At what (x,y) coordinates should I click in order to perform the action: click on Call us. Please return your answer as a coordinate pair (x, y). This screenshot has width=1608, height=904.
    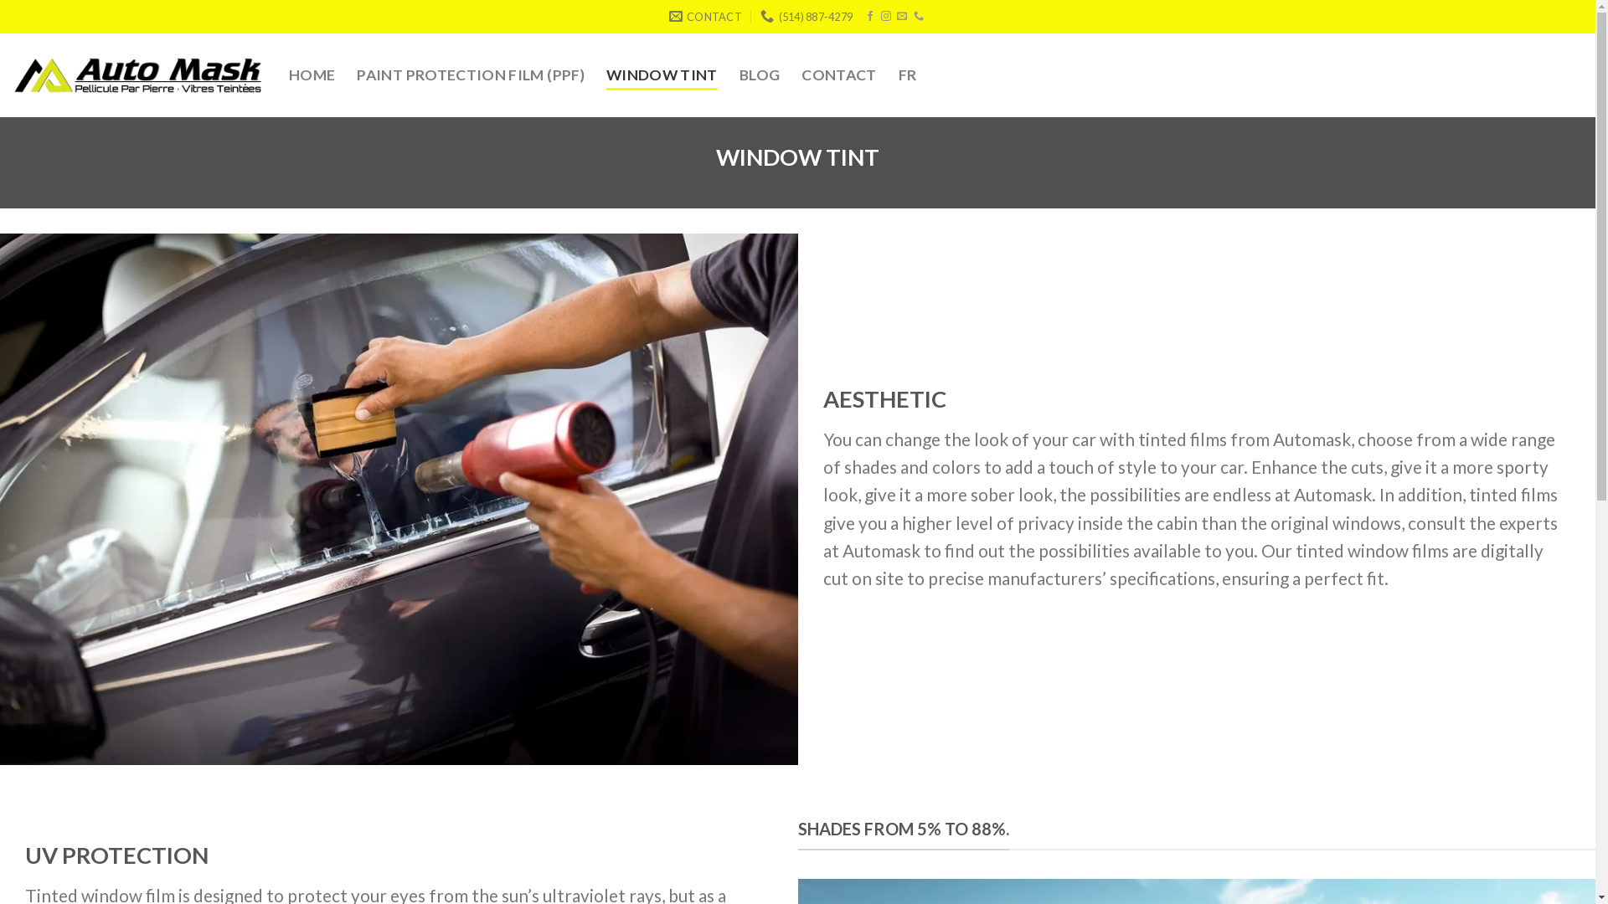
    Looking at the image, I should click on (919, 17).